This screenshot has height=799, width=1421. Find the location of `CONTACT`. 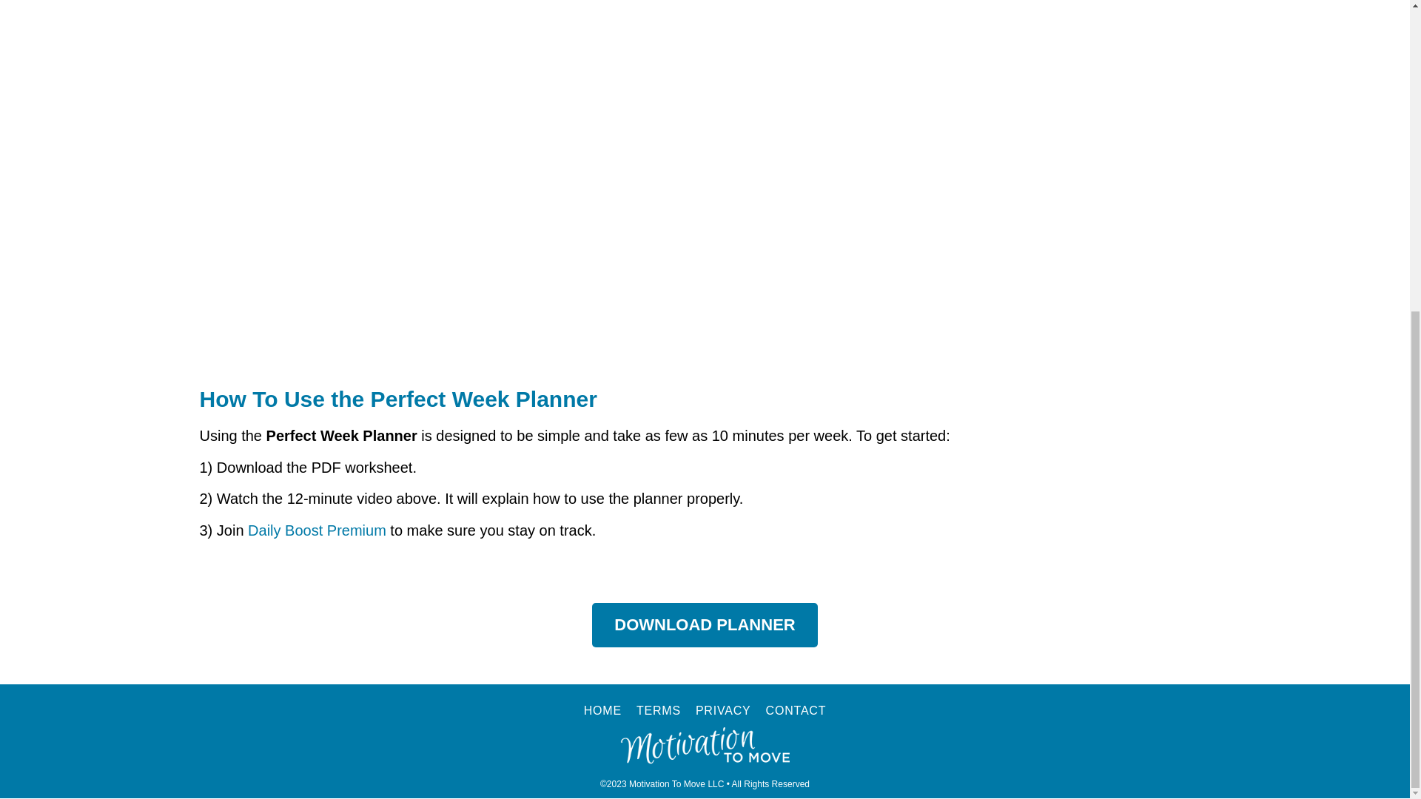

CONTACT is located at coordinates (796, 711).